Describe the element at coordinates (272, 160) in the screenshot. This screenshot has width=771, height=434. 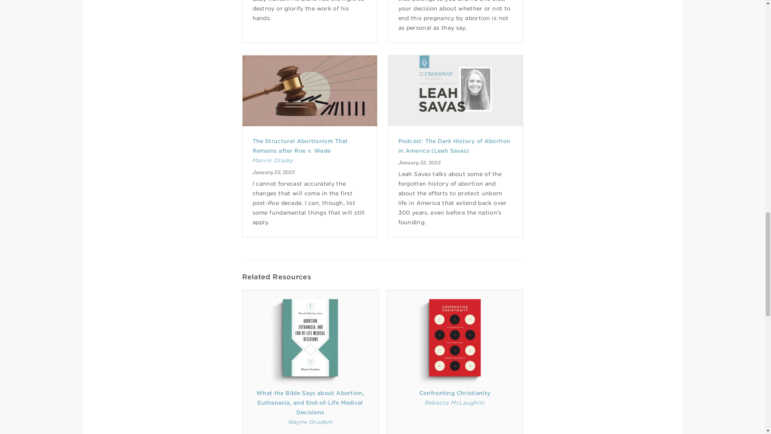
I see `Marvin Olasky` at that location.